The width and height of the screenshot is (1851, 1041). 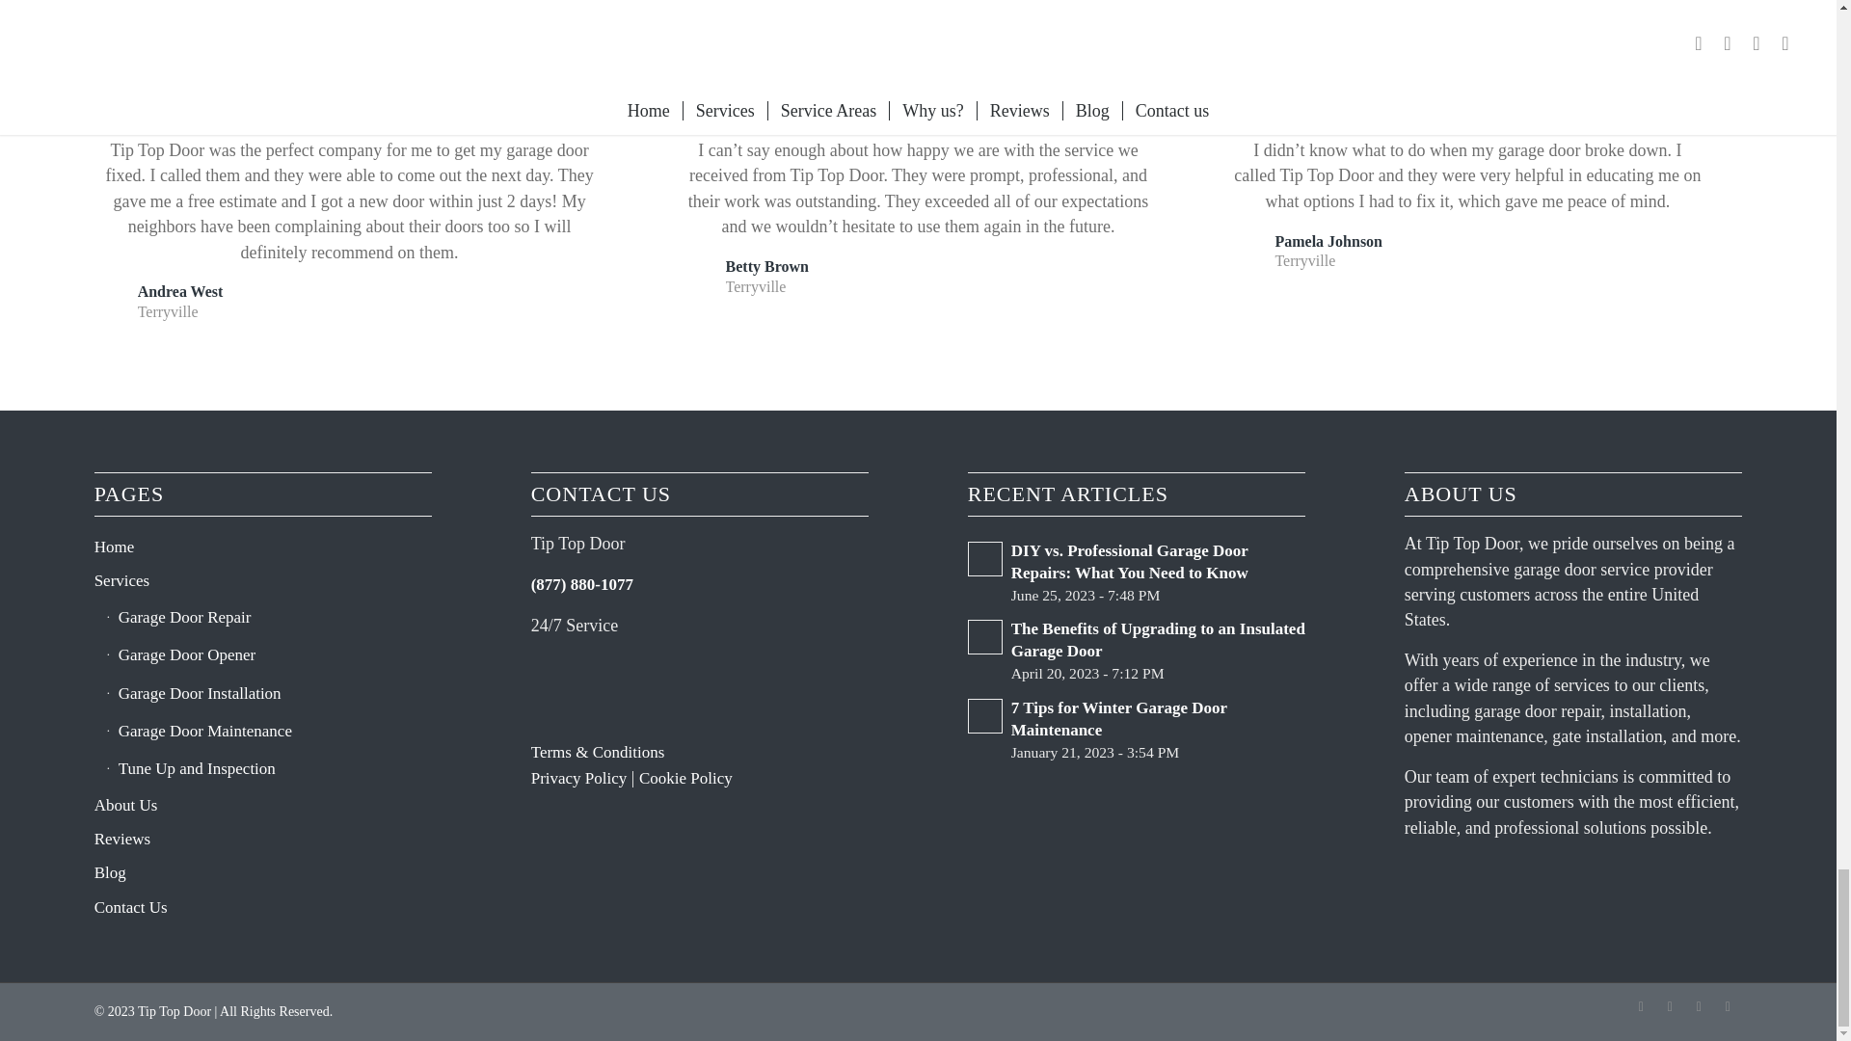 I want to click on The Benefits of Upgrading to an Insulated Garage Door, so click(x=1136, y=650).